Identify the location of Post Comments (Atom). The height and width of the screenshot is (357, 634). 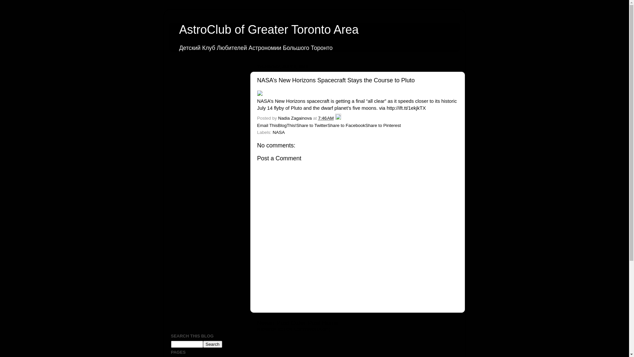
(307, 329).